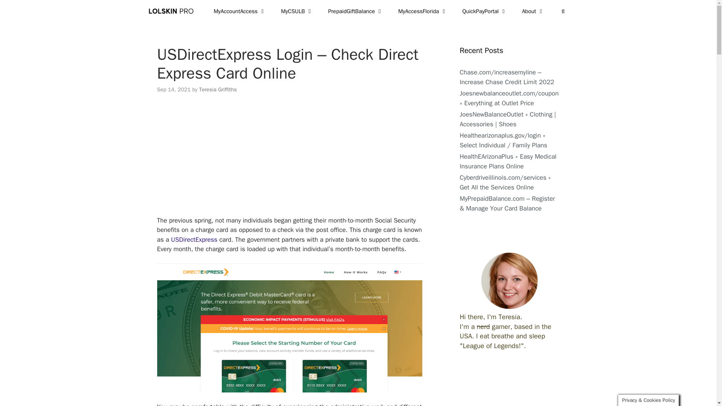 Image resolution: width=722 pixels, height=406 pixels. What do you see at coordinates (423, 11) in the screenshot?
I see `MyAccessFlorida` at bounding box center [423, 11].